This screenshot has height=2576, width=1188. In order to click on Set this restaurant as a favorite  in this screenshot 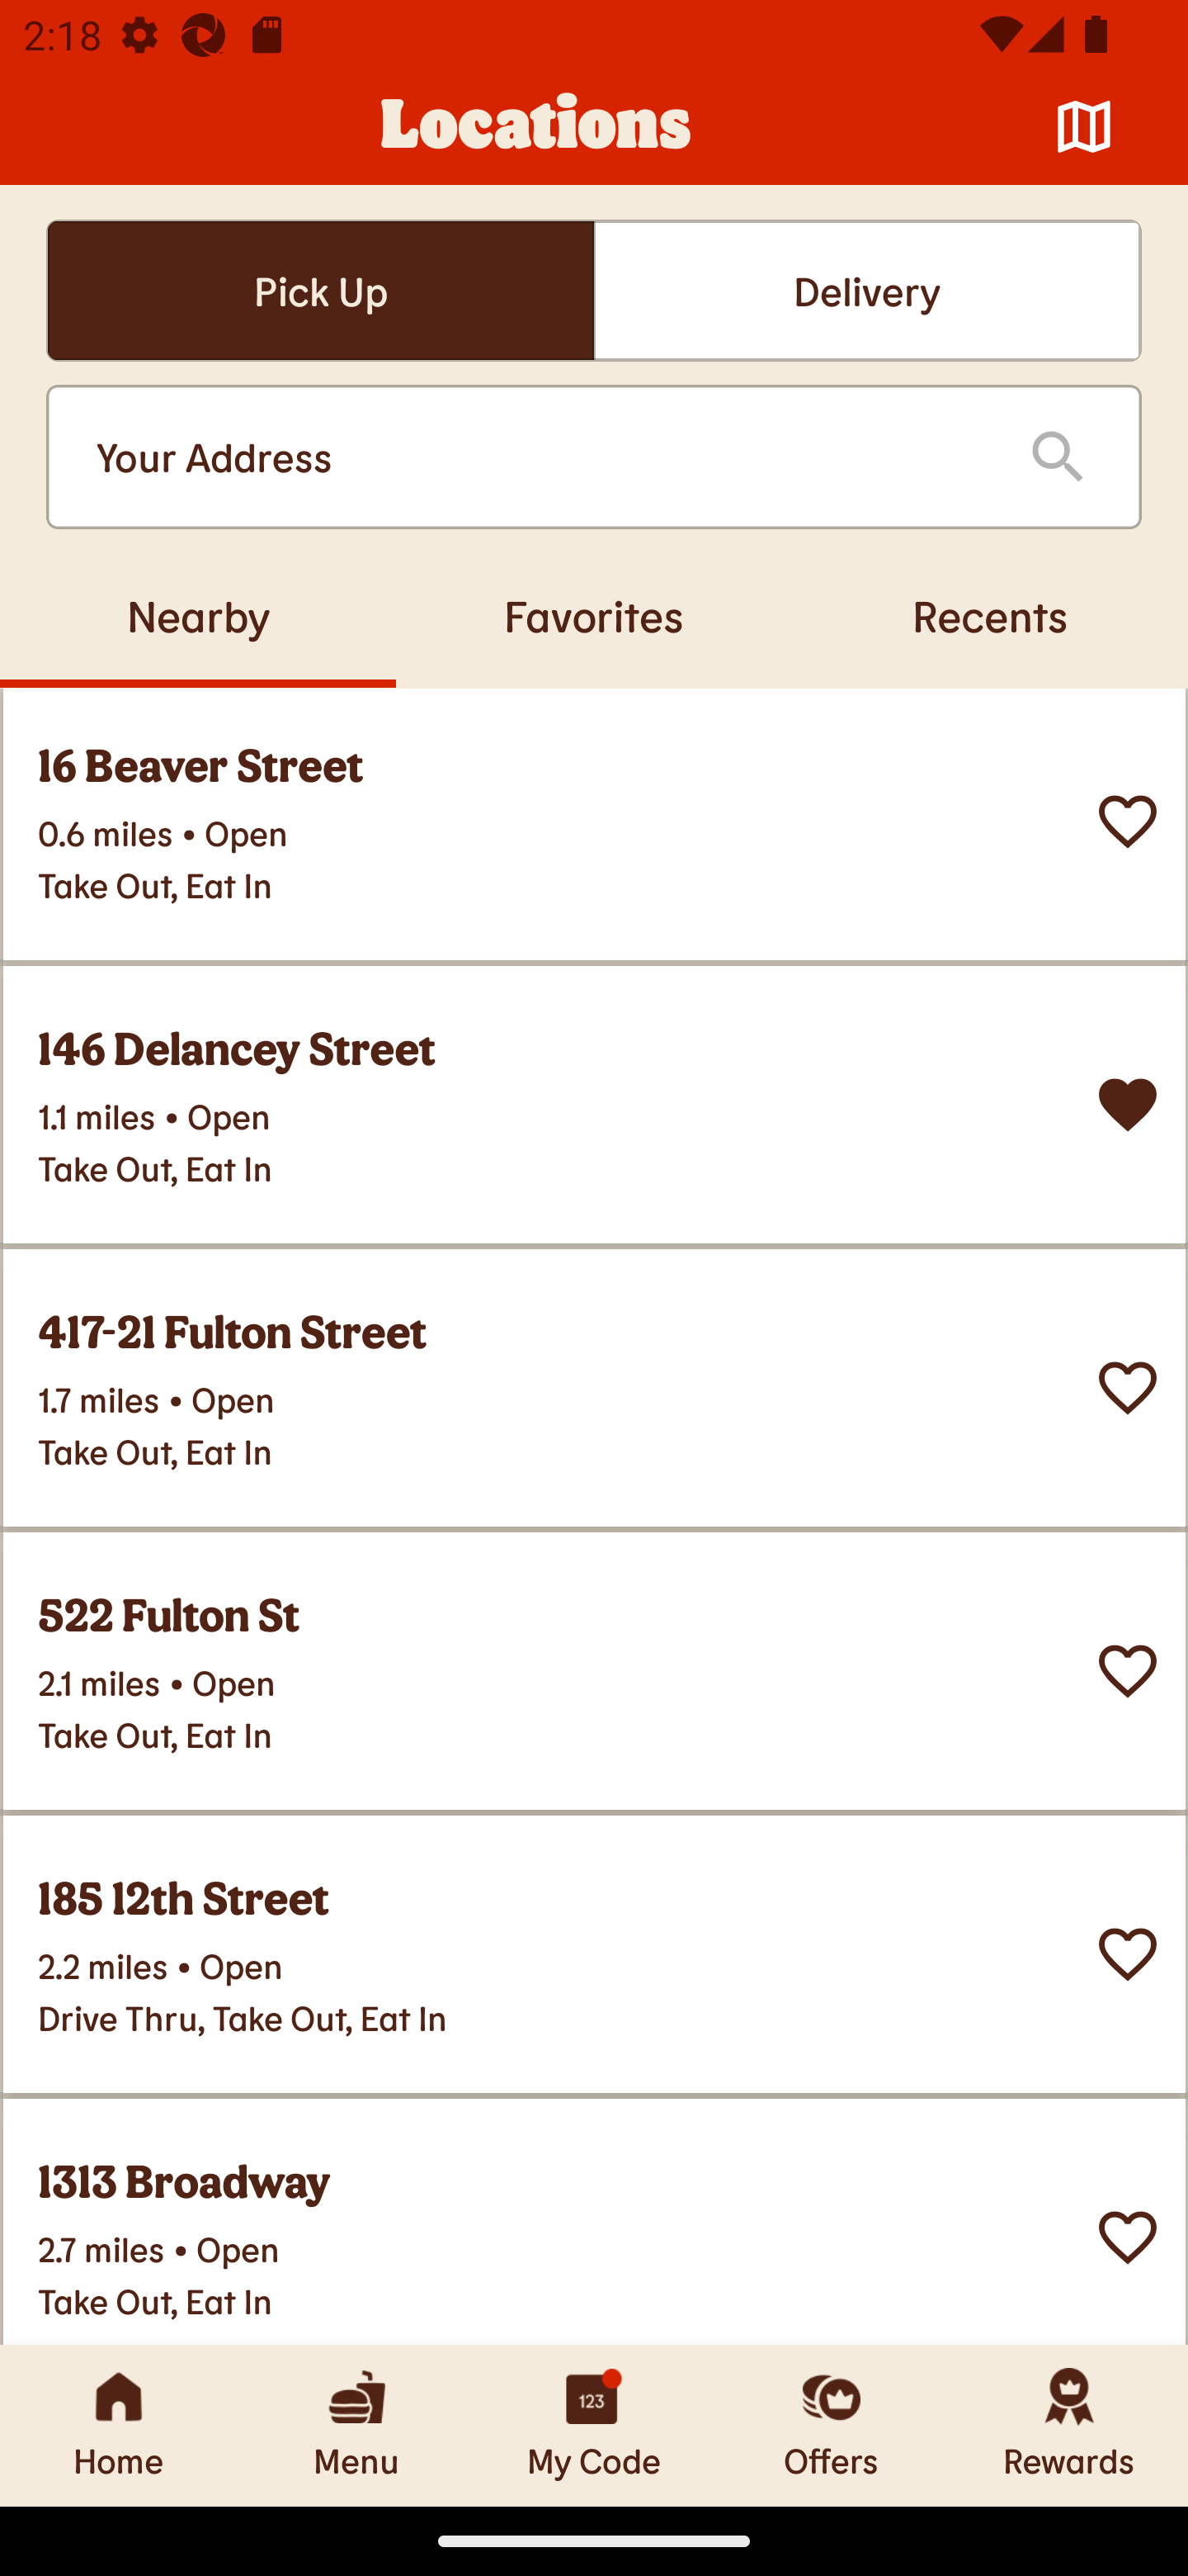, I will do `click(1128, 820)`.